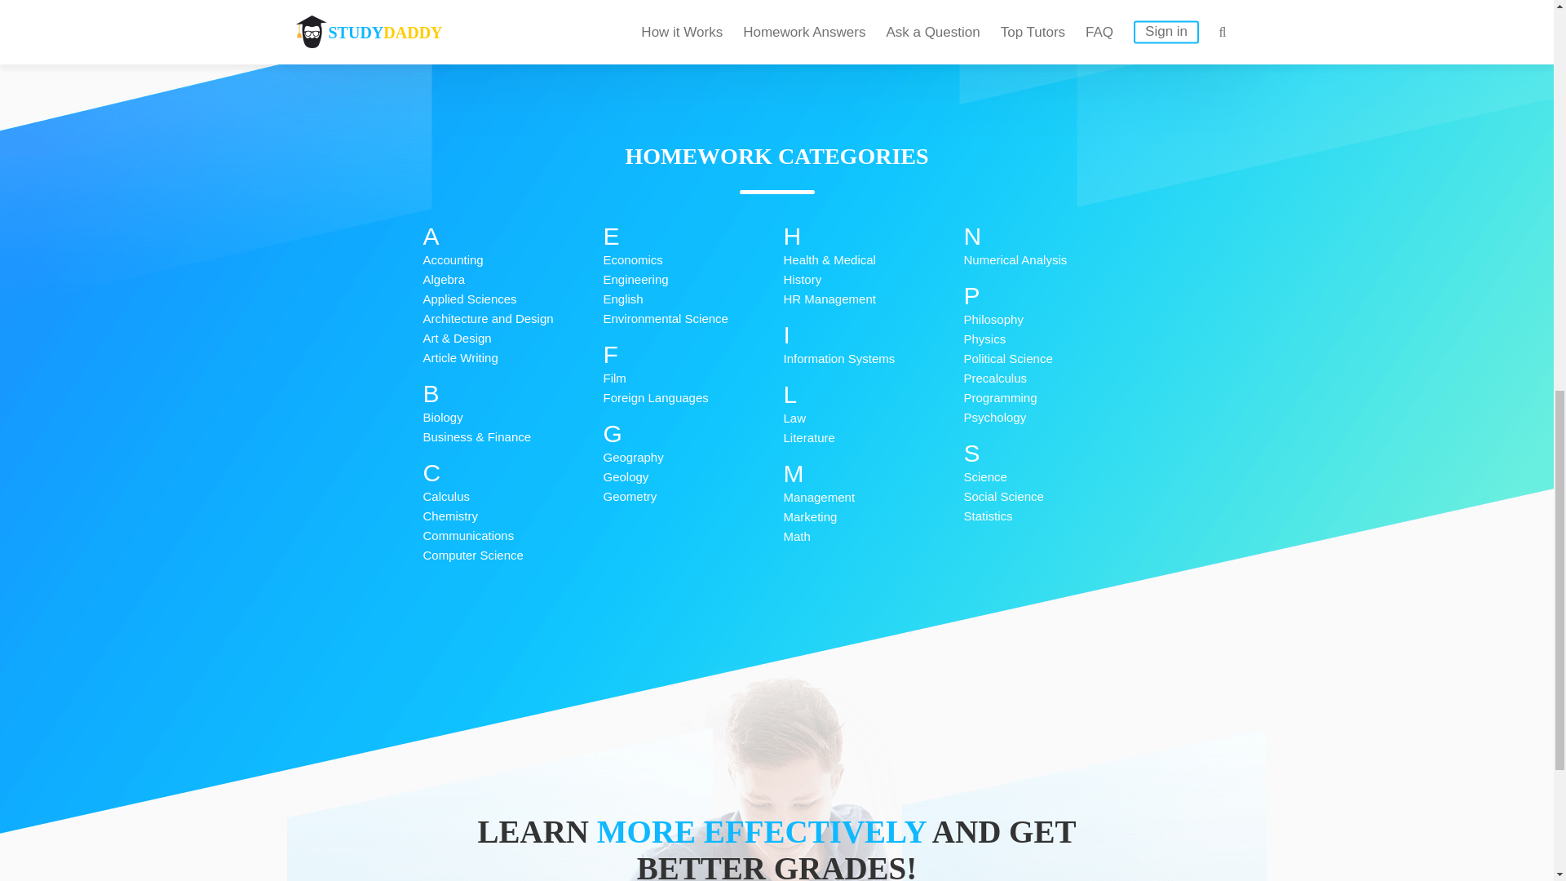  I want to click on Accounting, so click(512, 259).